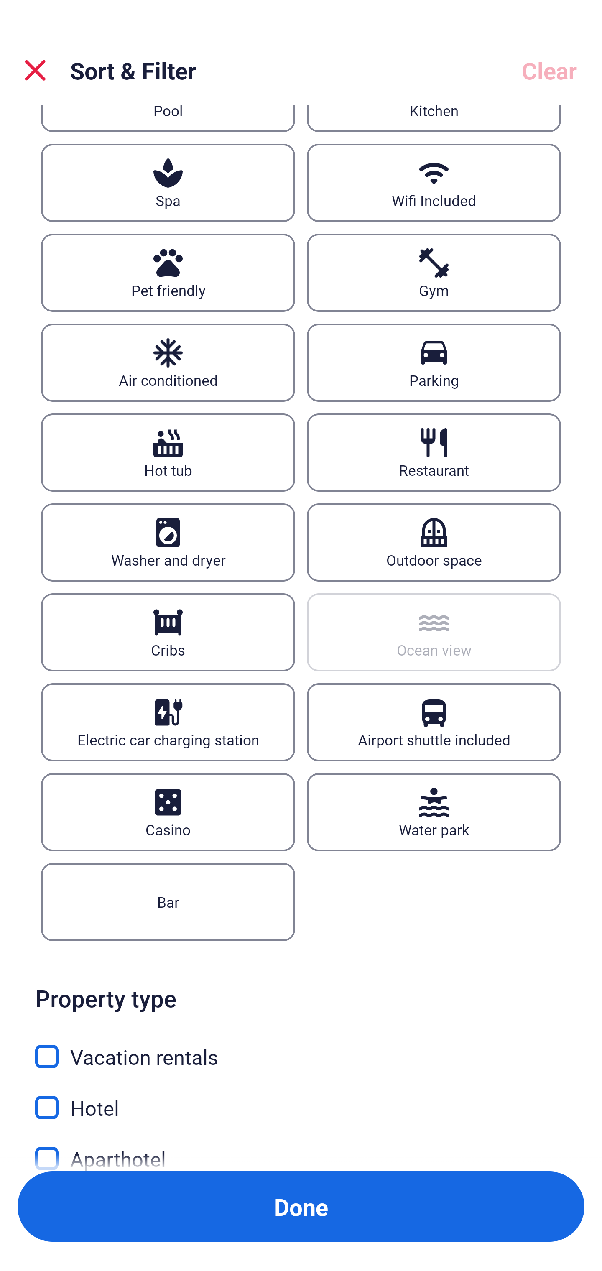 The height and width of the screenshot is (1271, 602). Describe the element at coordinates (301, 1098) in the screenshot. I see `Hotel, Hotel` at that location.